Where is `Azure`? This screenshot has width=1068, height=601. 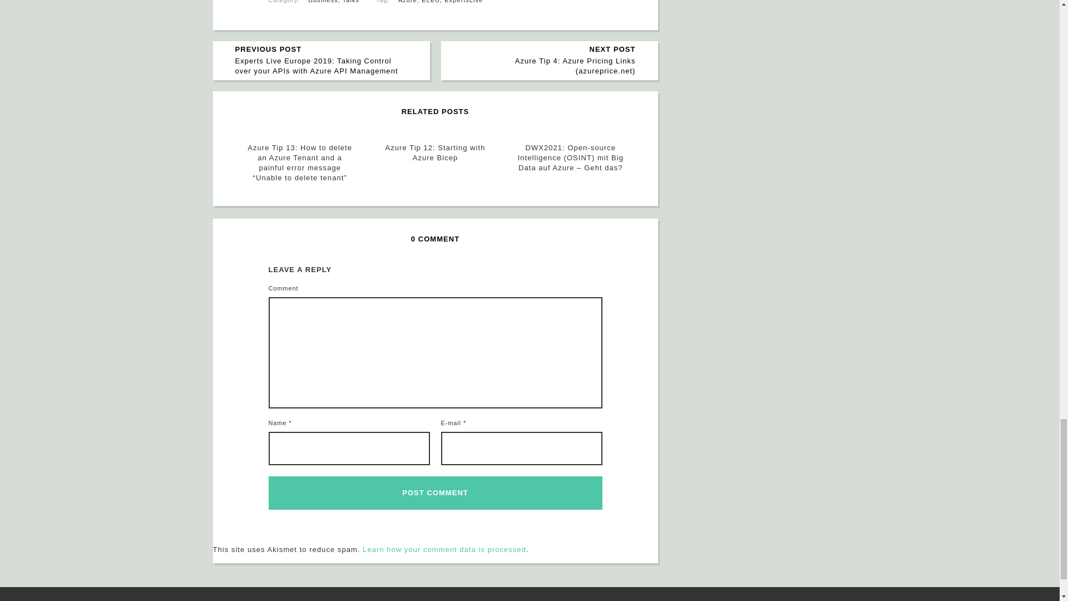 Azure is located at coordinates (408, 2).